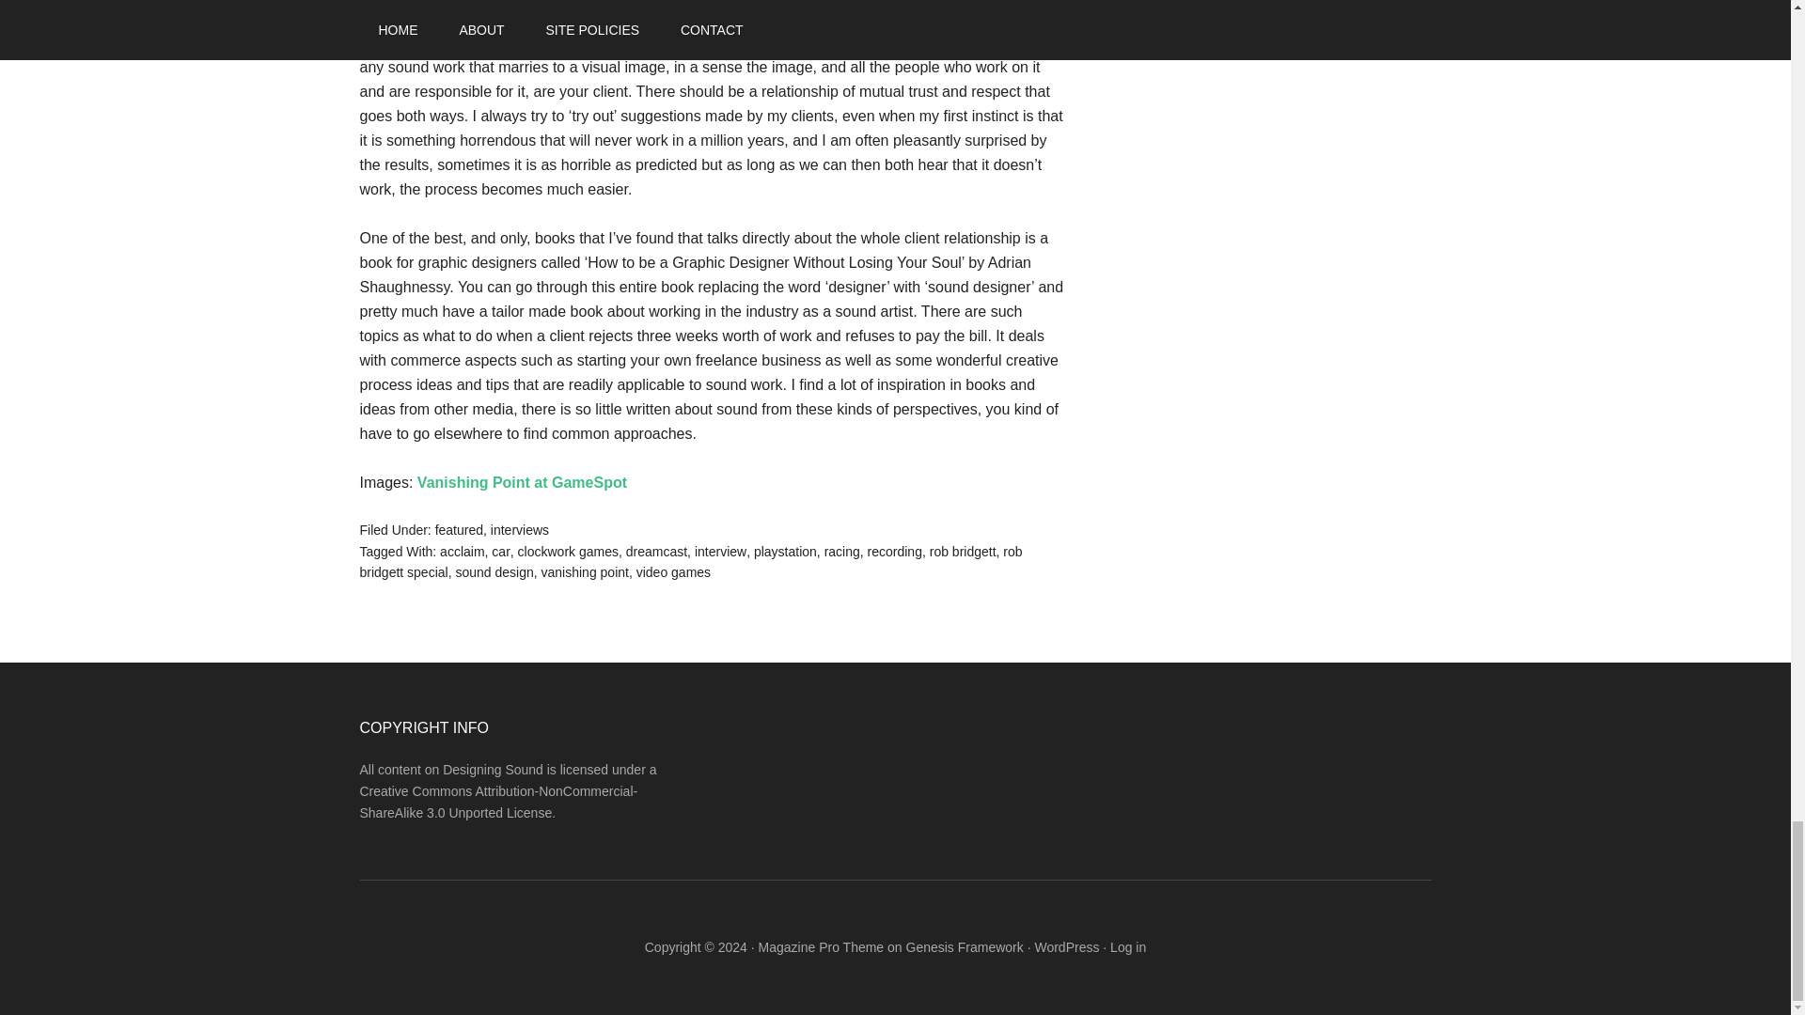  What do you see at coordinates (895, 551) in the screenshot?
I see `recording` at bounding box center [895, 551].